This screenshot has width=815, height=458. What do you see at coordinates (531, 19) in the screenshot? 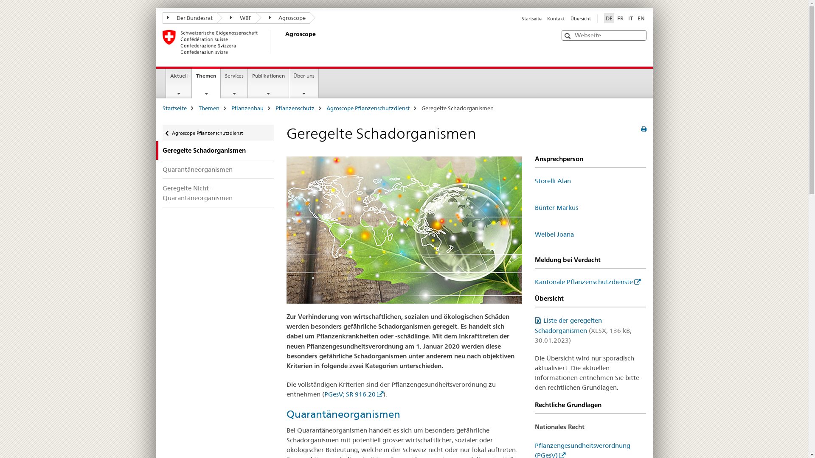
I see `Startseite` at bounding box center [531, 19].